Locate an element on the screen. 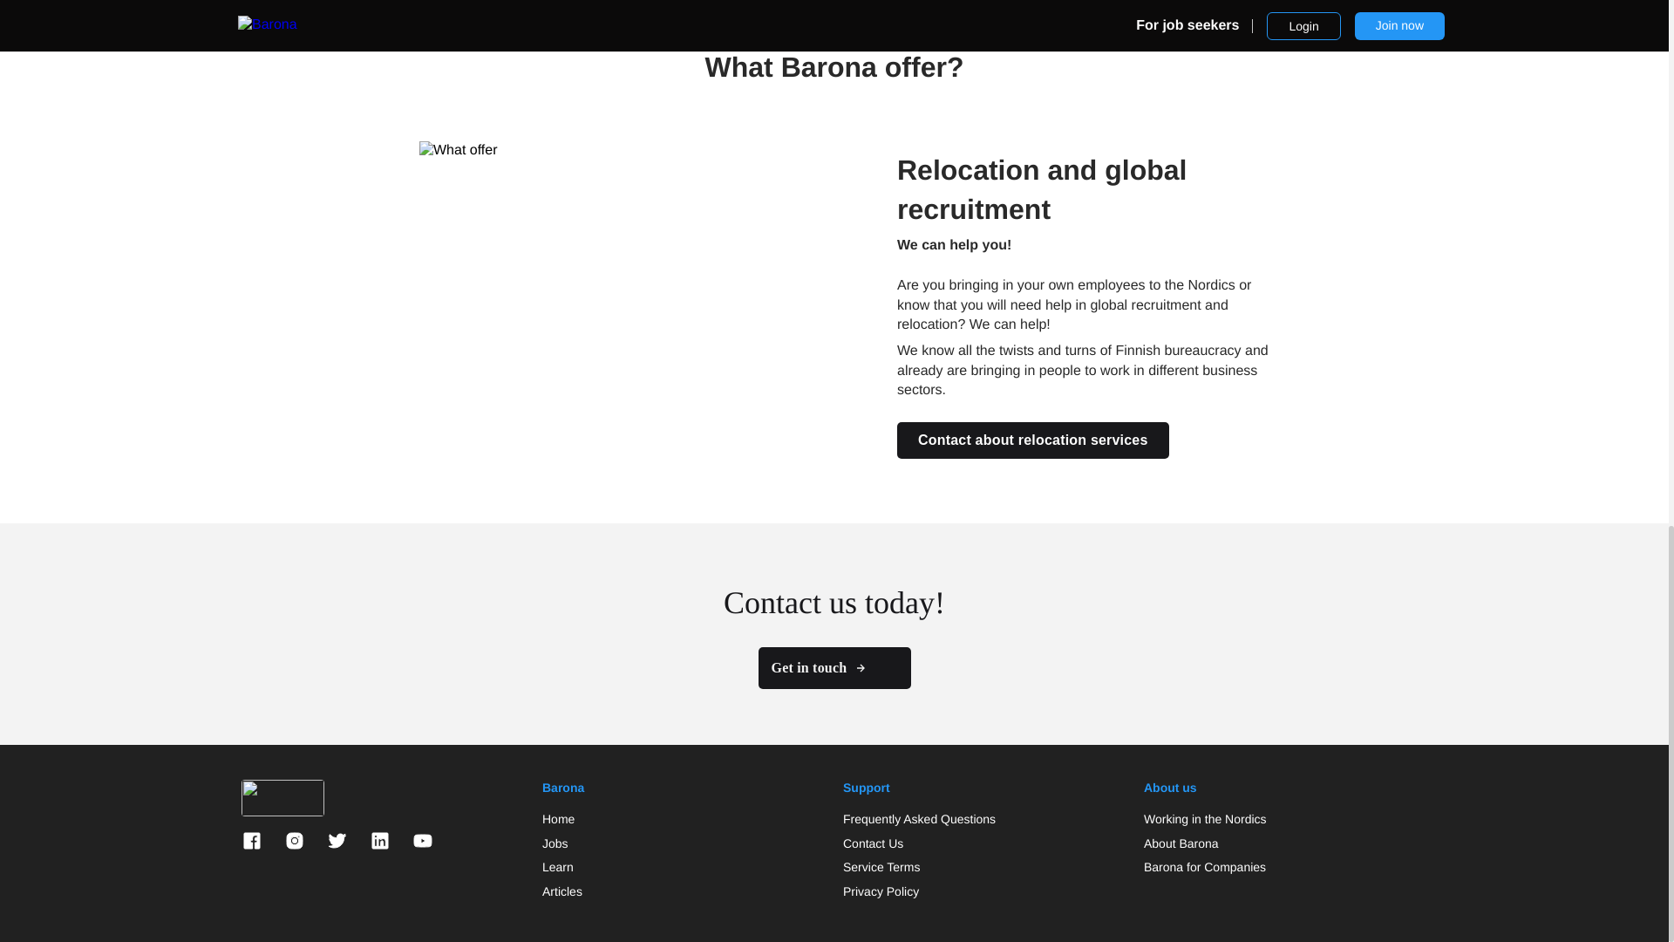 The width and height of the screenshot is (1674, 942). Working in the Nordics is located at coordinates (1205, 820).